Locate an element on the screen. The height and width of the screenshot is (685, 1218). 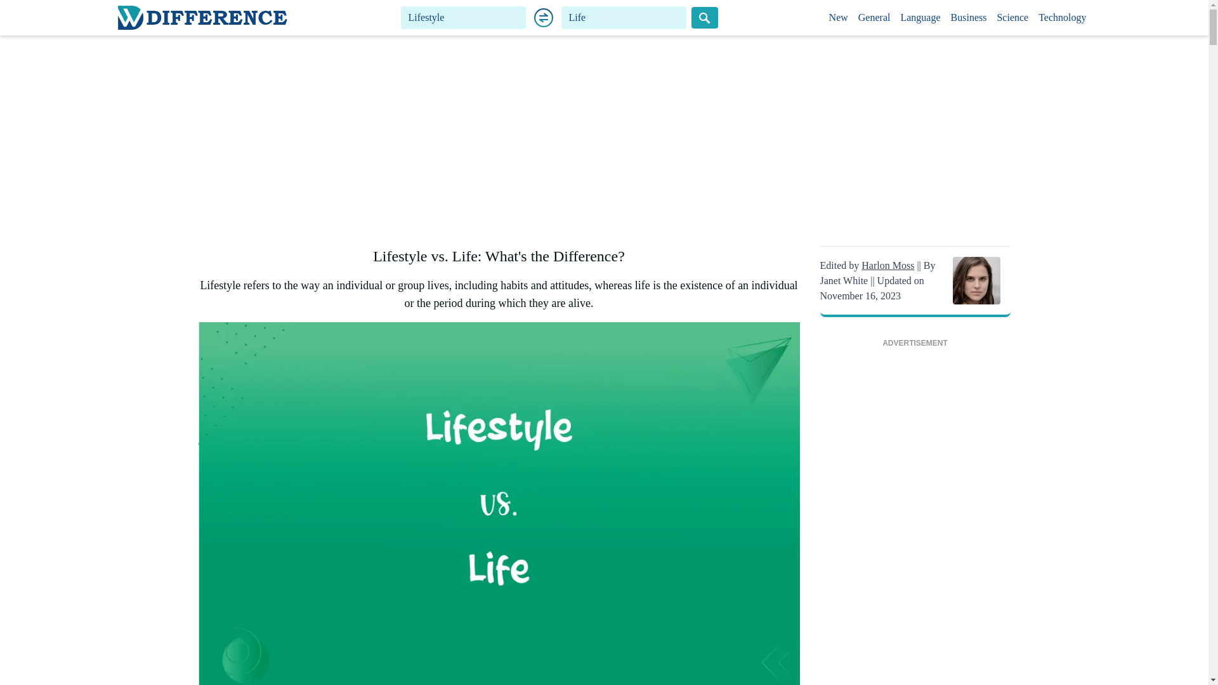
Technology is located at coordinates (1062, 18).